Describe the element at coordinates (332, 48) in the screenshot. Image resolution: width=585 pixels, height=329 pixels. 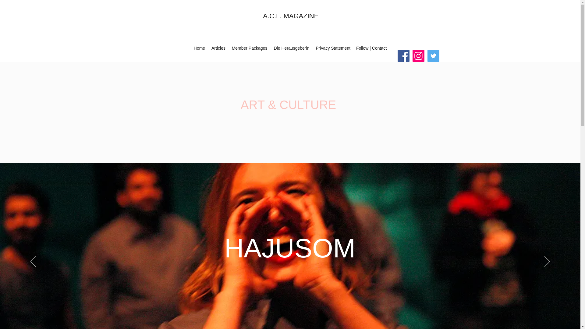
I see `Privacy Statement` at that location.